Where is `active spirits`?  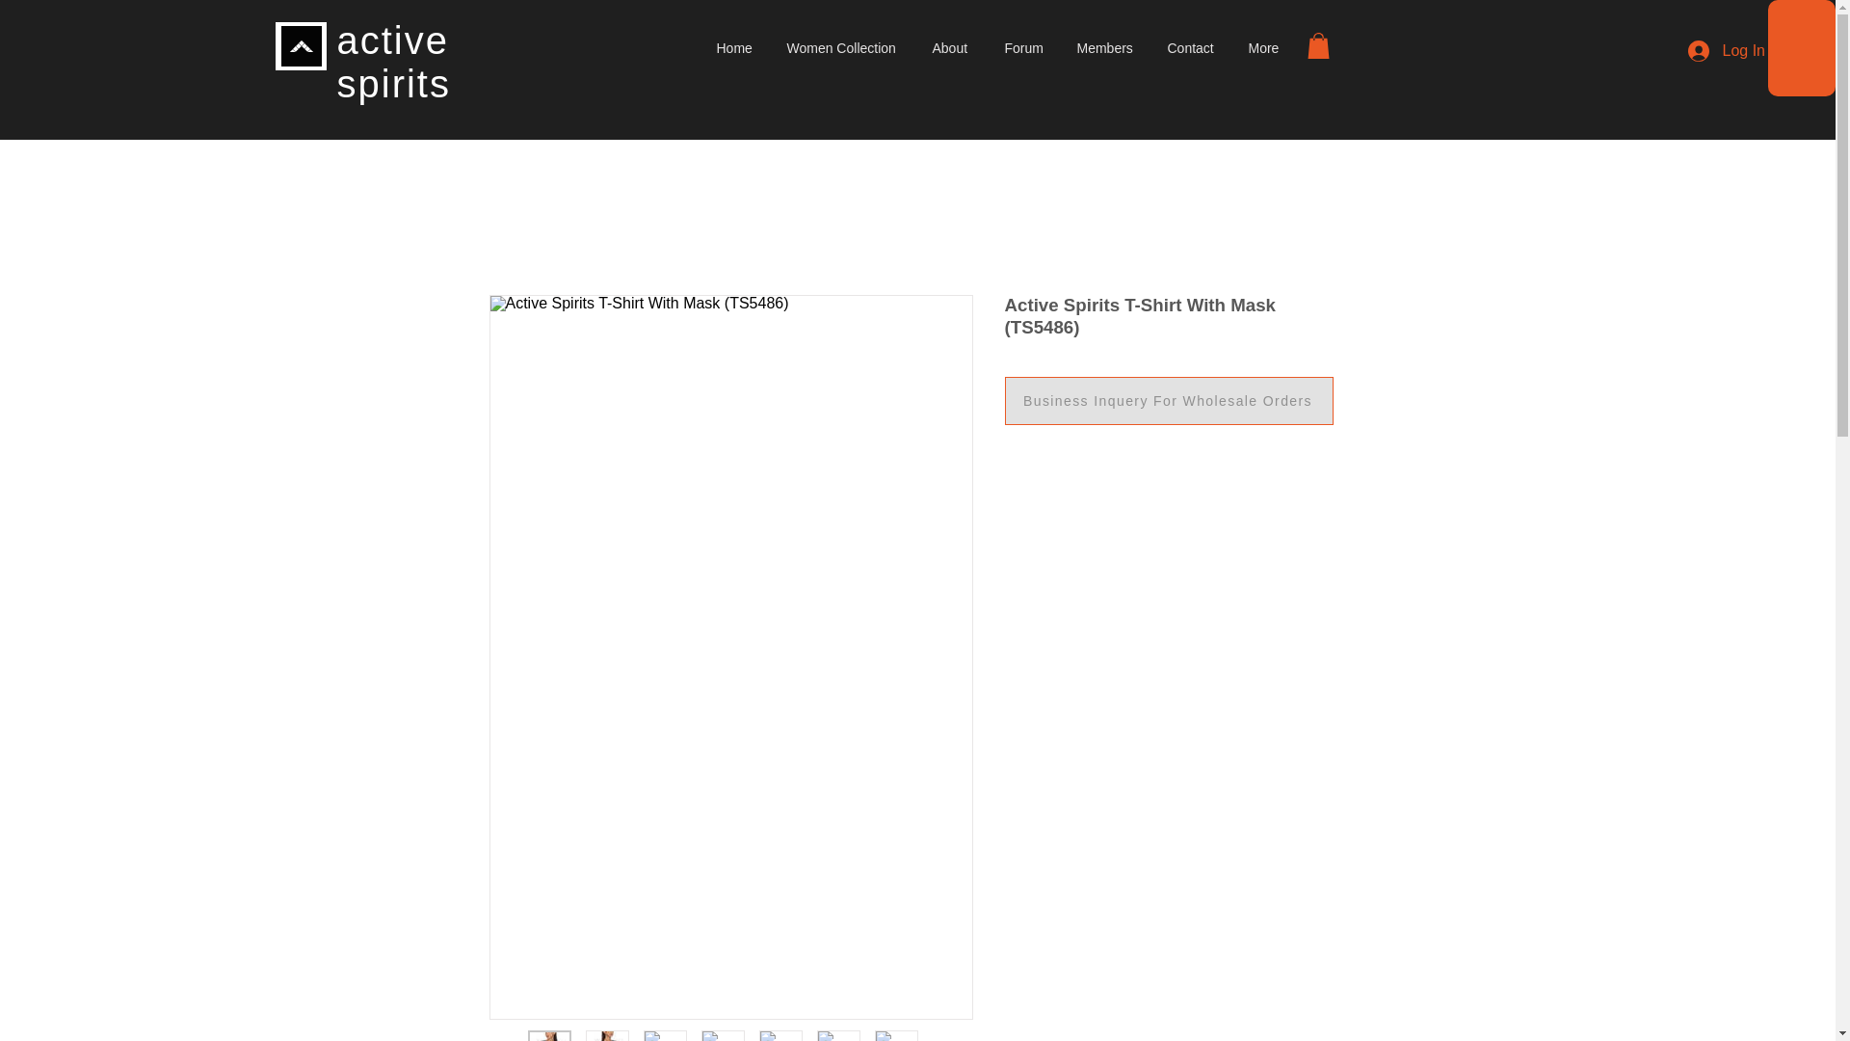 active spirits is located at coordinates (393, 62).